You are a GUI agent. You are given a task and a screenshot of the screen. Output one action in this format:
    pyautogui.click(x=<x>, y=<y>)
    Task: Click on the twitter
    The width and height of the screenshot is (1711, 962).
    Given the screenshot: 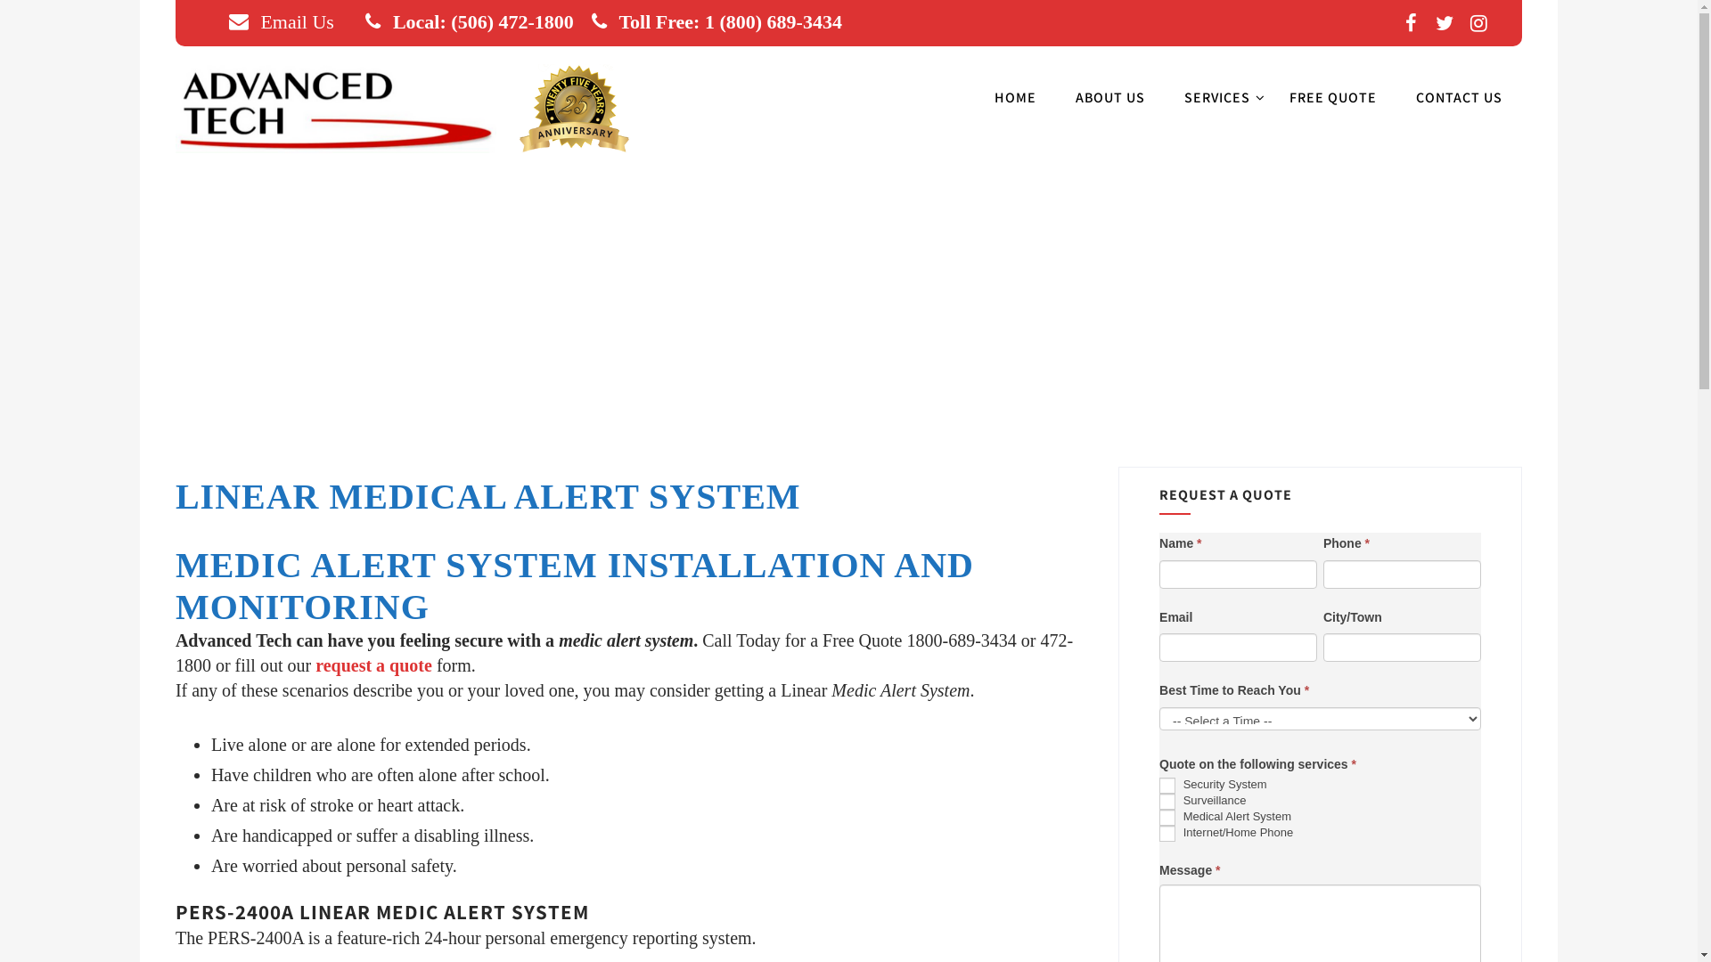 What is the action you would take?
    pyautogui.click(x=1445, y=23)
    